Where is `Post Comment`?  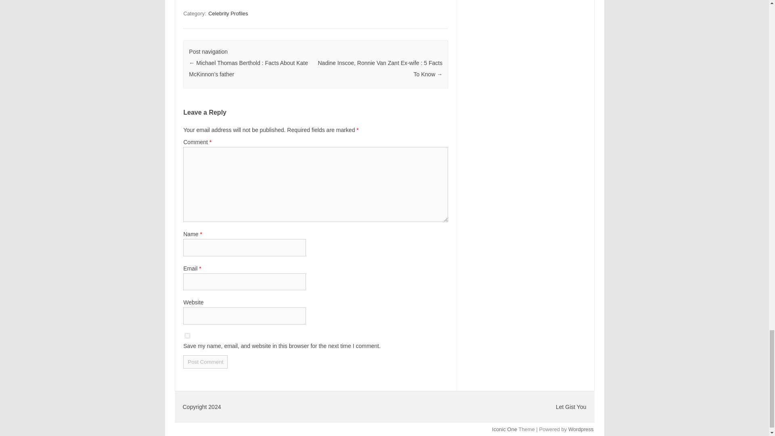 Post Comment is located at coordinates (205, 362).